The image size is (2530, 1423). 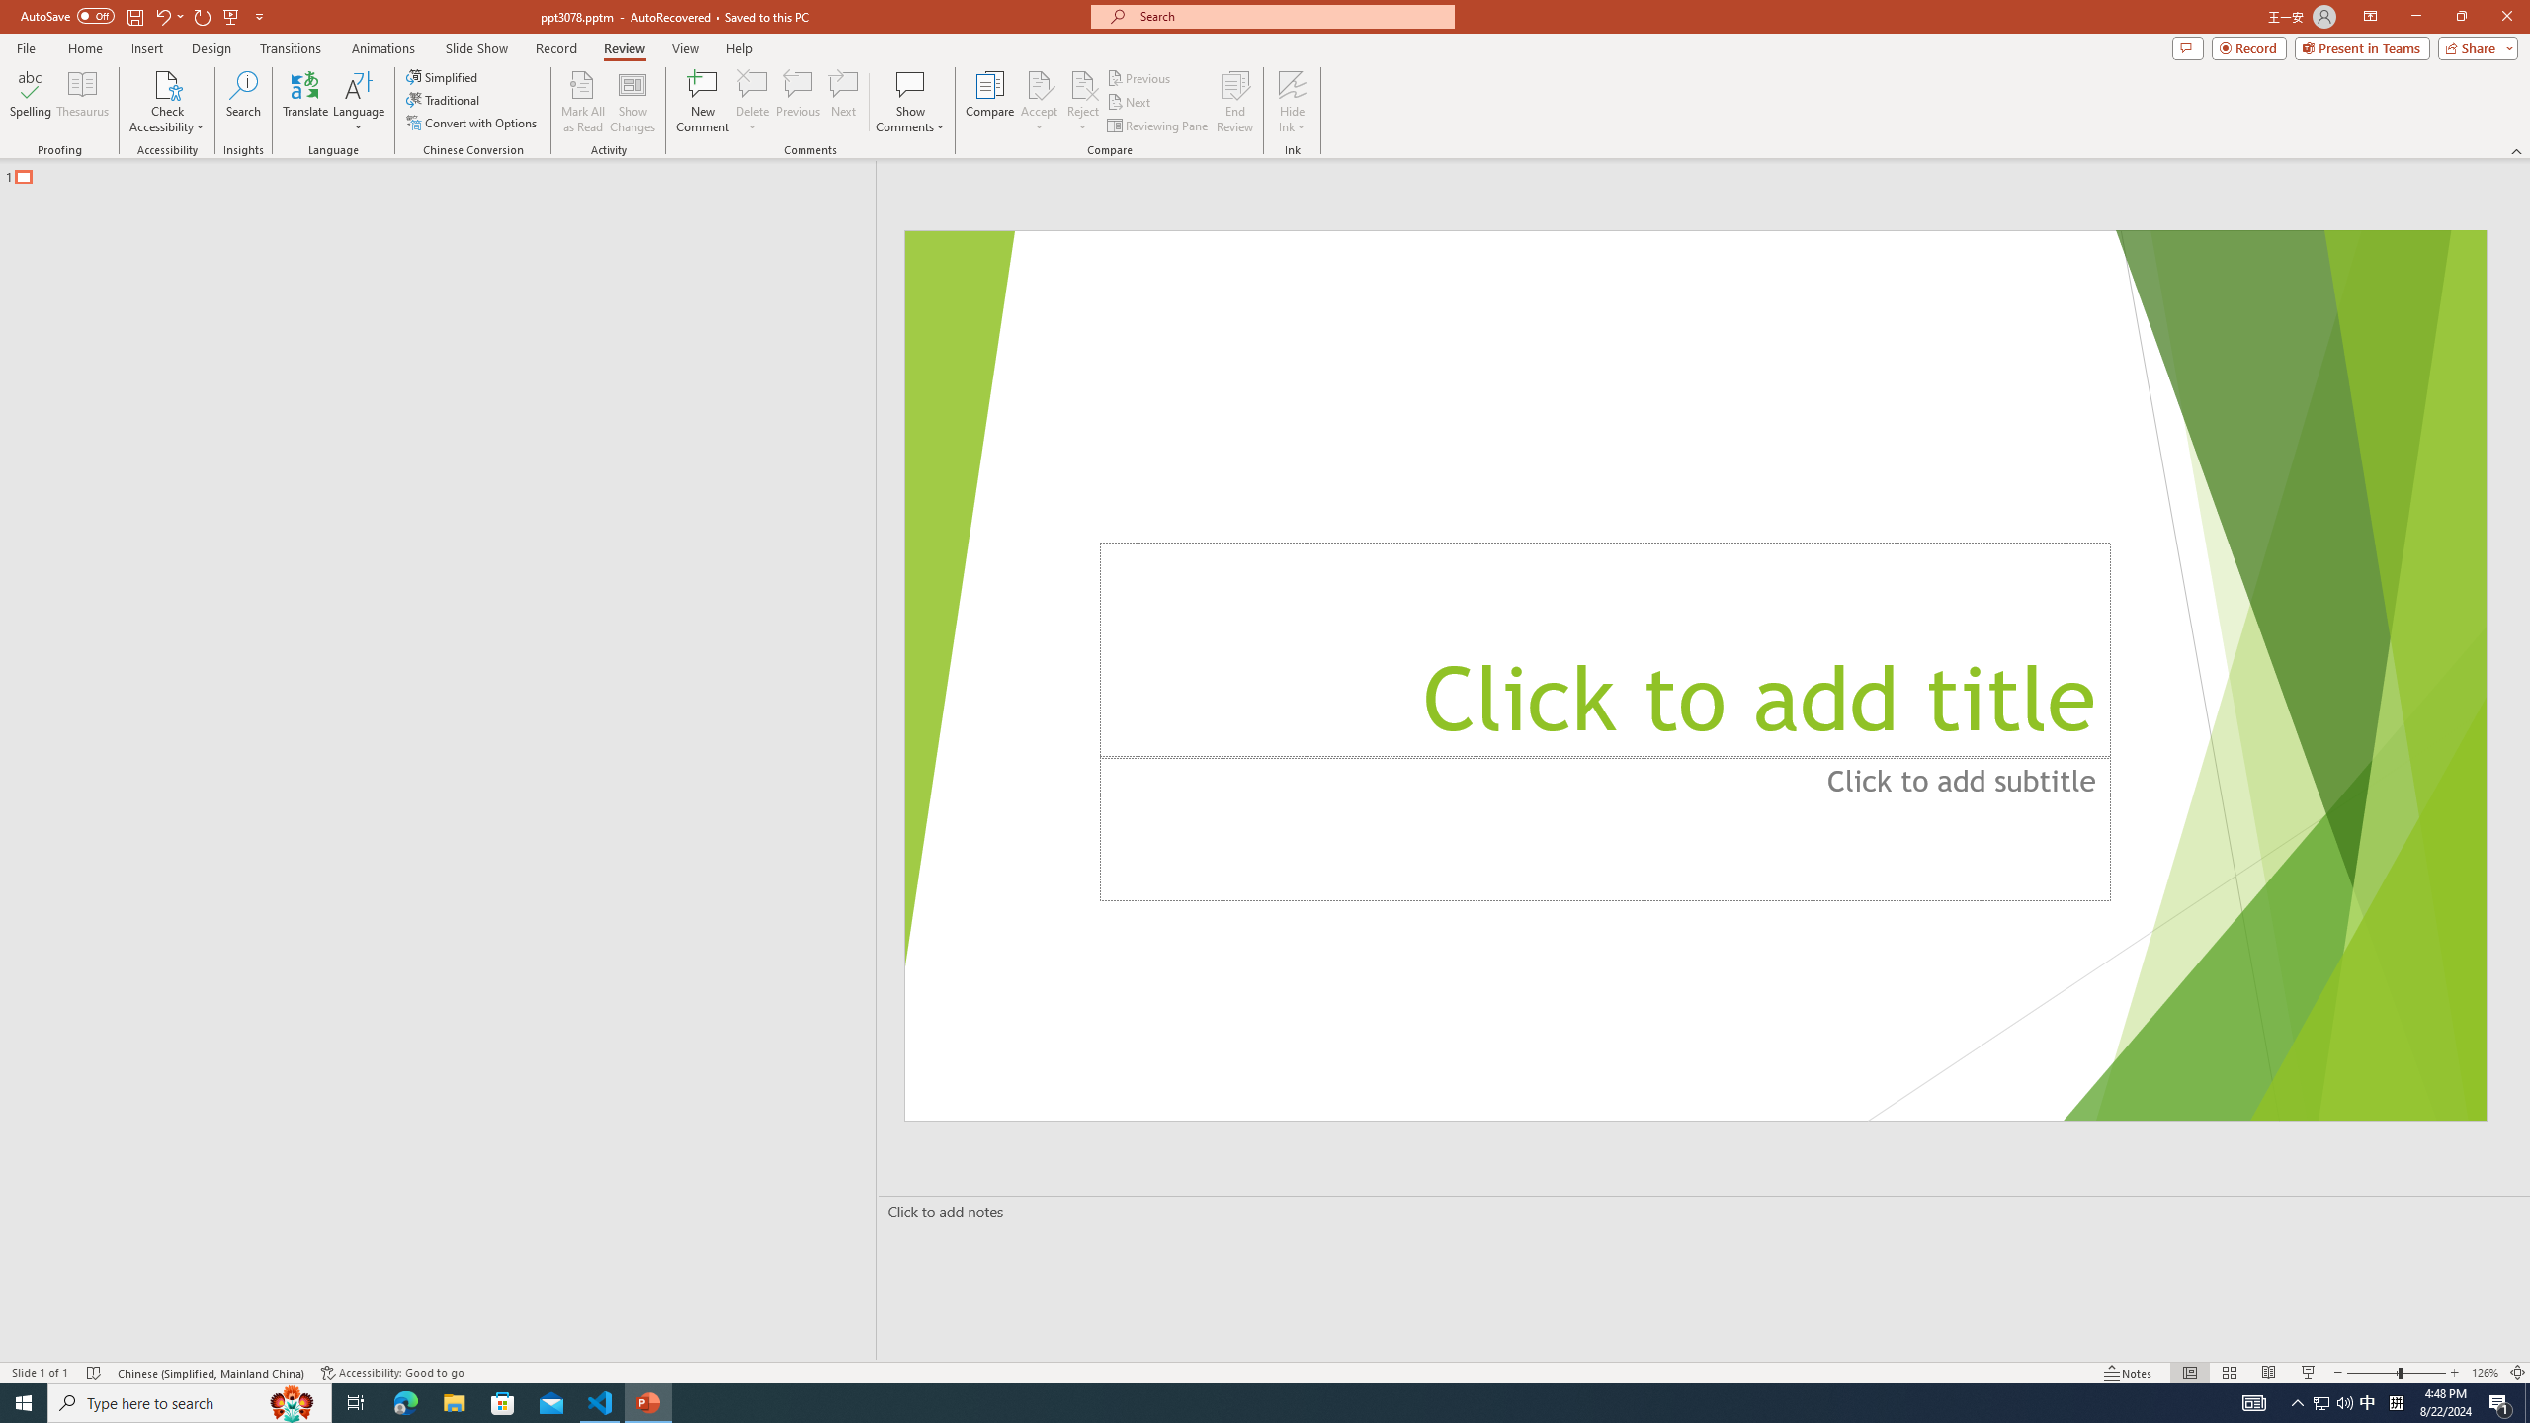 What do you see at coordinates (1040, 84) in the screenshot?
I see `Accept Change` at bounding box center [1040, 84].